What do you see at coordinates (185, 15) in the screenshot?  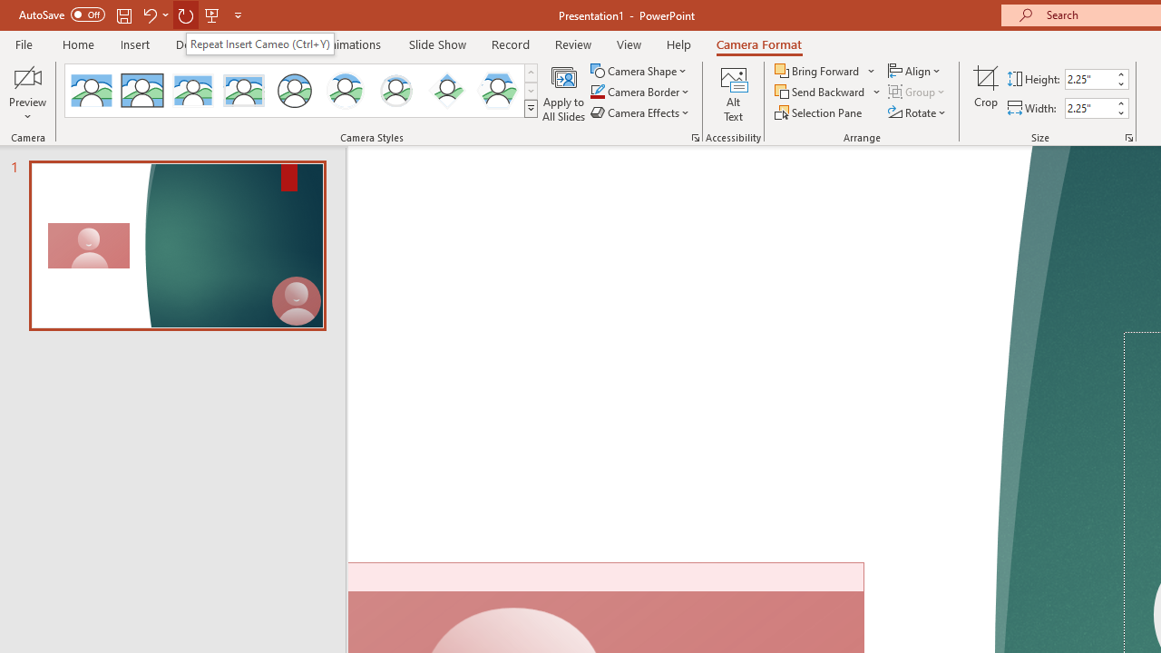 I see `Redo` at bounding box center [185, 15].